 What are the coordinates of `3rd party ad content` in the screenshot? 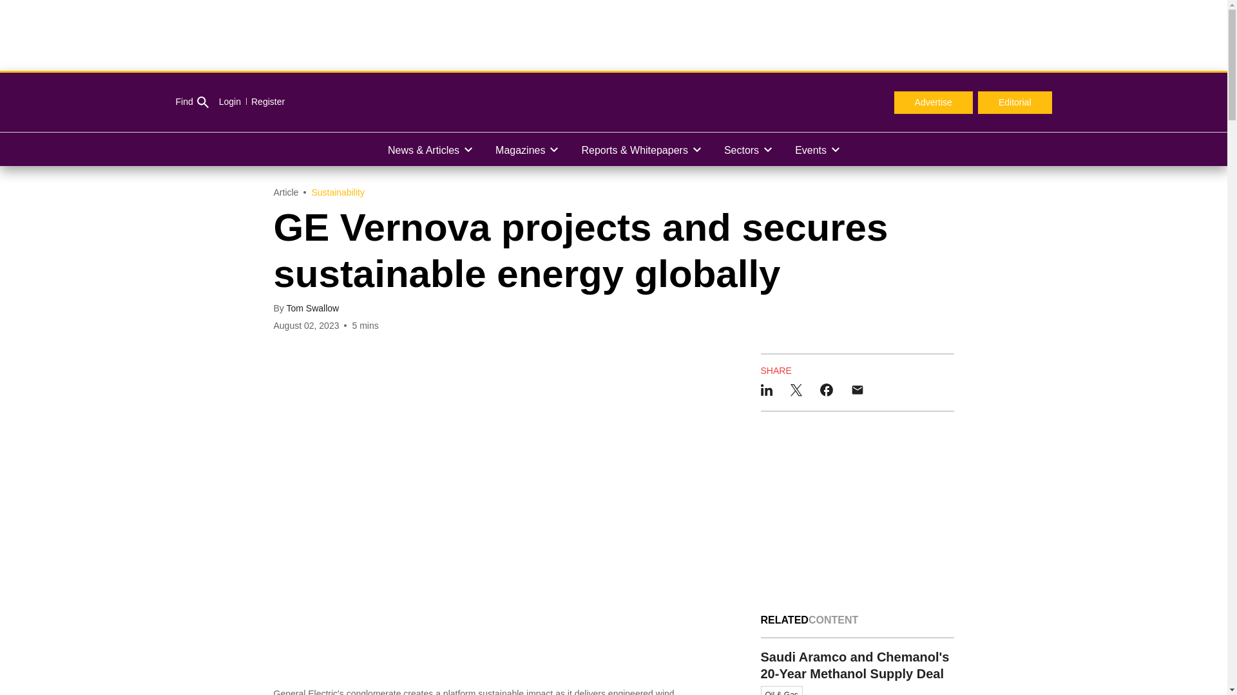 It's located at (613, 35).